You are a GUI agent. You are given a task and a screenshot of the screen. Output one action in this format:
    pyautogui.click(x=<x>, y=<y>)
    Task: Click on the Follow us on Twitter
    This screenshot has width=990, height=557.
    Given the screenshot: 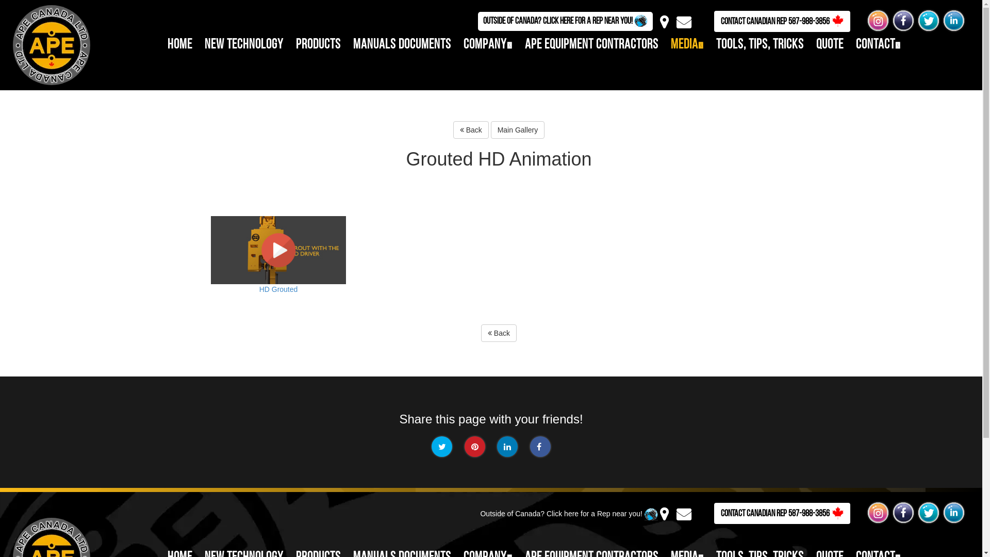 What is the action you would take?
    pyautogui.click(x=929, y=513)
    